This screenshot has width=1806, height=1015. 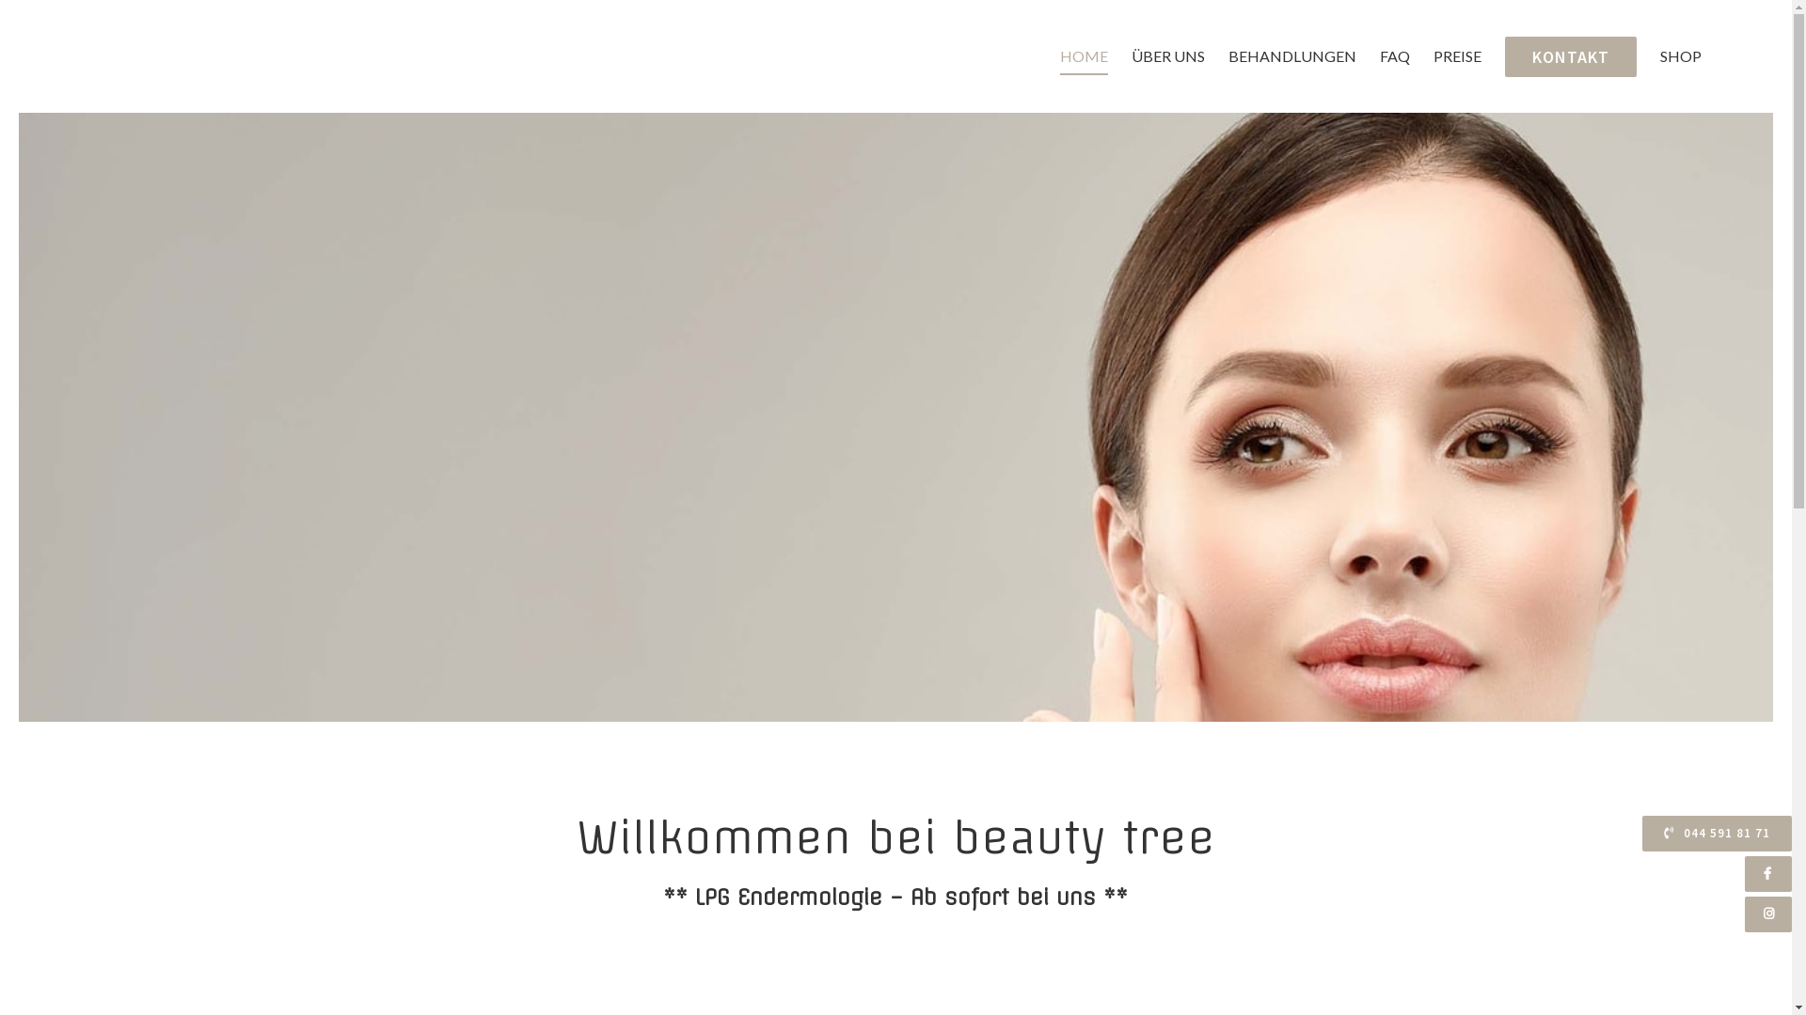 What do you see at coordinates (1458, 56) in the screenshot?
I see `PREISE` at bounding box center [1458, 56].